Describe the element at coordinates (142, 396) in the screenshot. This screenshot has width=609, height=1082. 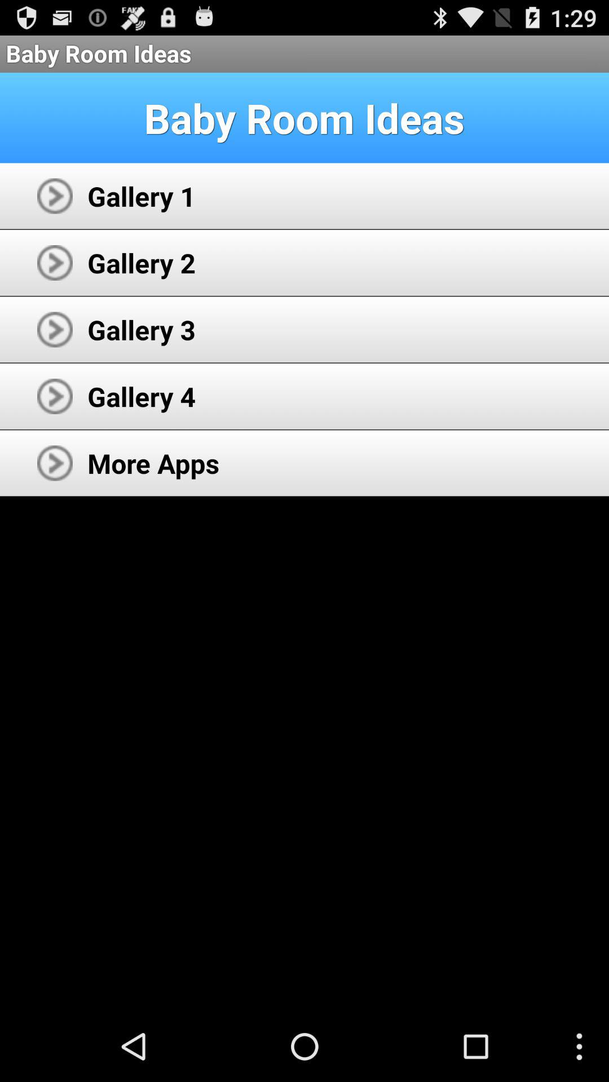
I see `launch the icon below gallery 3` at that location.